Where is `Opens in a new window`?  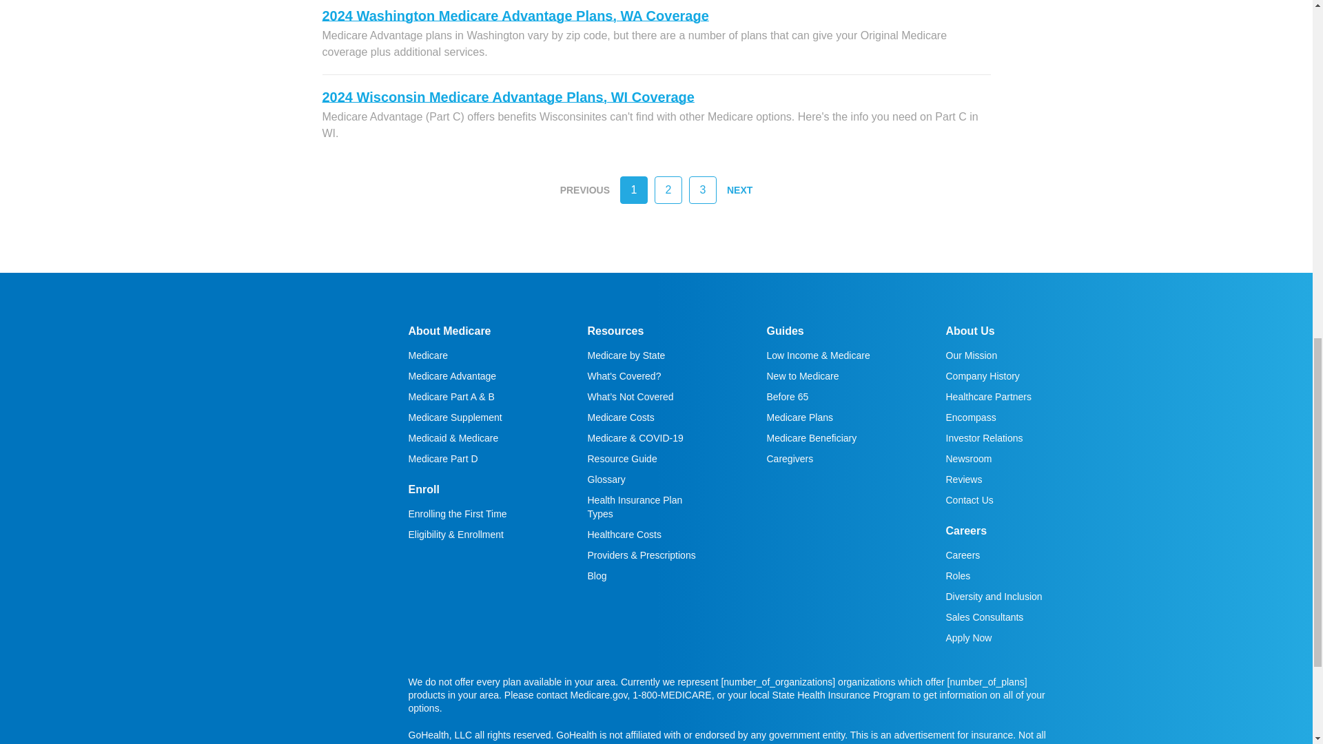
Opens in a new window is located at coordinates (365, 372).